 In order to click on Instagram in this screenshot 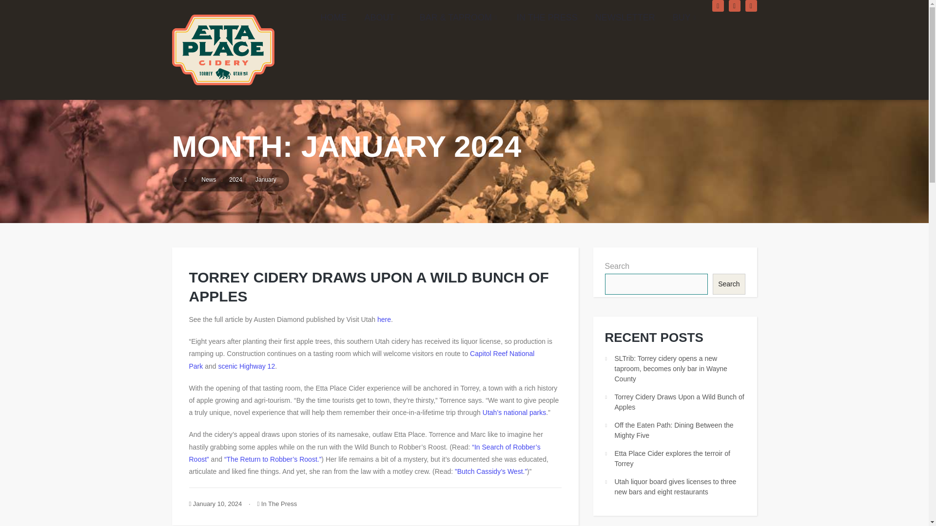, I will do `click(734, 6)`.